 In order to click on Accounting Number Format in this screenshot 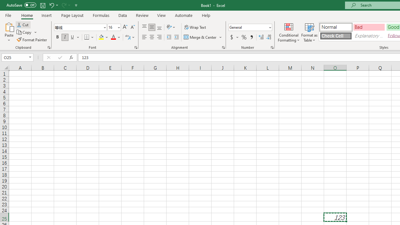, I will do `click(232, 37)`.